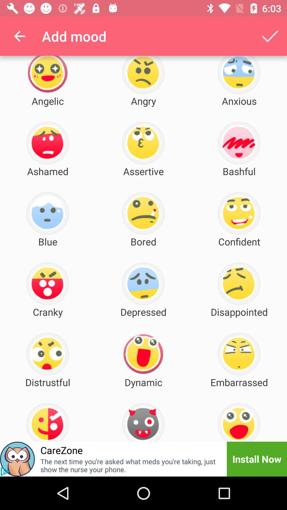  Describe the element at coordinates (18, 459) in the screenshot. I see `tap icon to the left of carezone` at that location.